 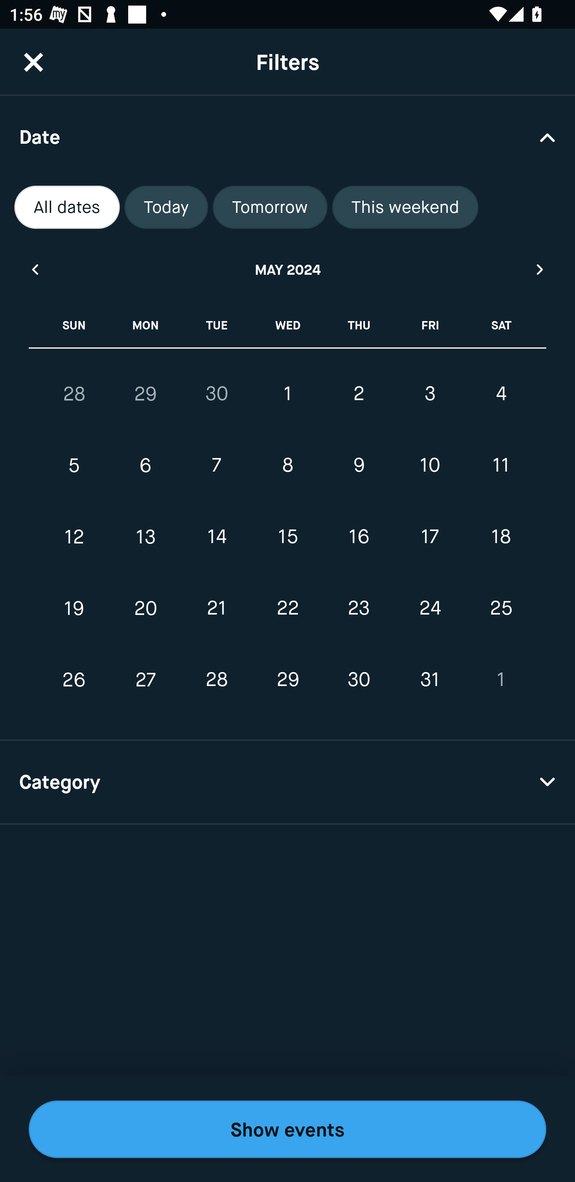 What do you see at coordinates (359, 608) in the screenshot?
I see `23` at bounding box center [359, 608].